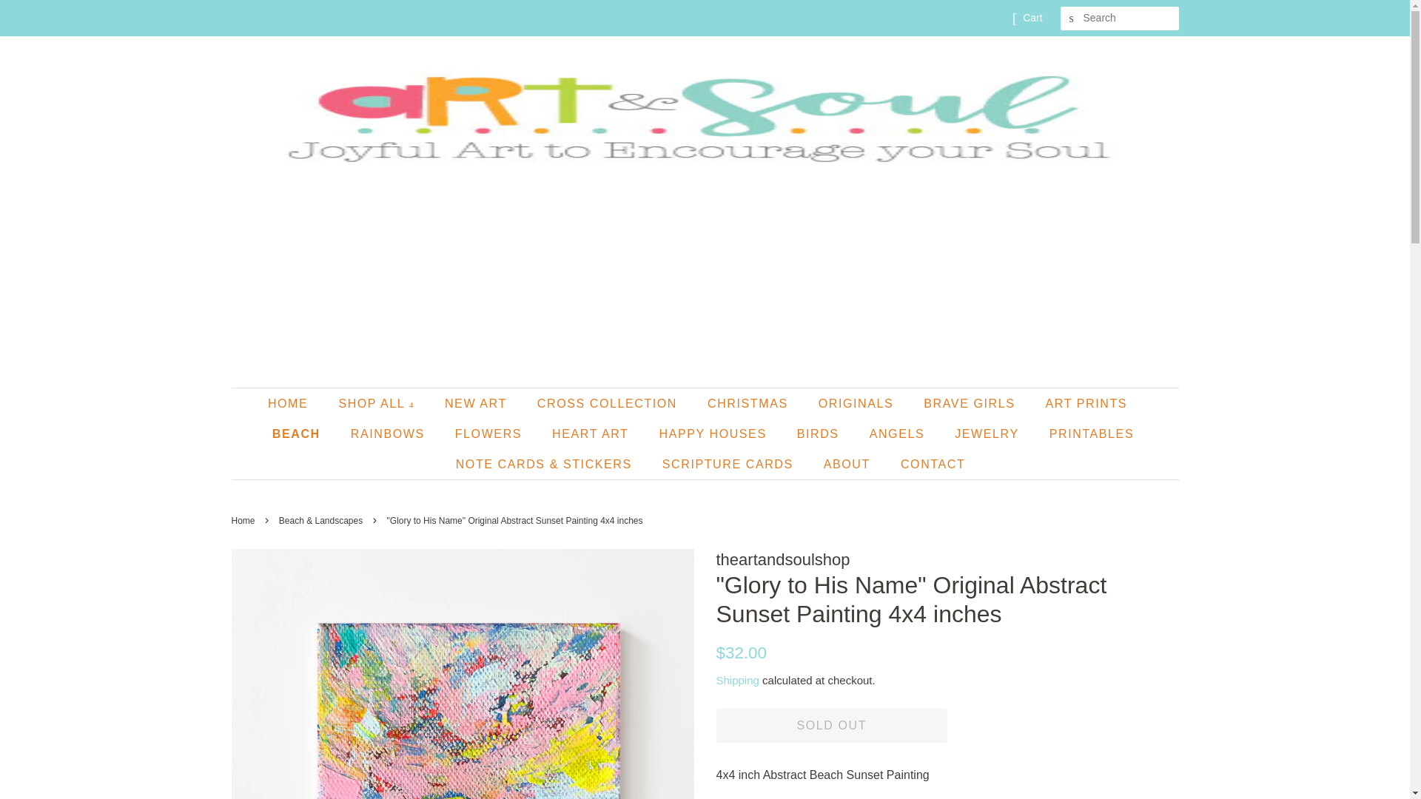  What do you see at coordinates (295, 402) in the screenshot?
I see `HOME` at bounding box center [295, 402].